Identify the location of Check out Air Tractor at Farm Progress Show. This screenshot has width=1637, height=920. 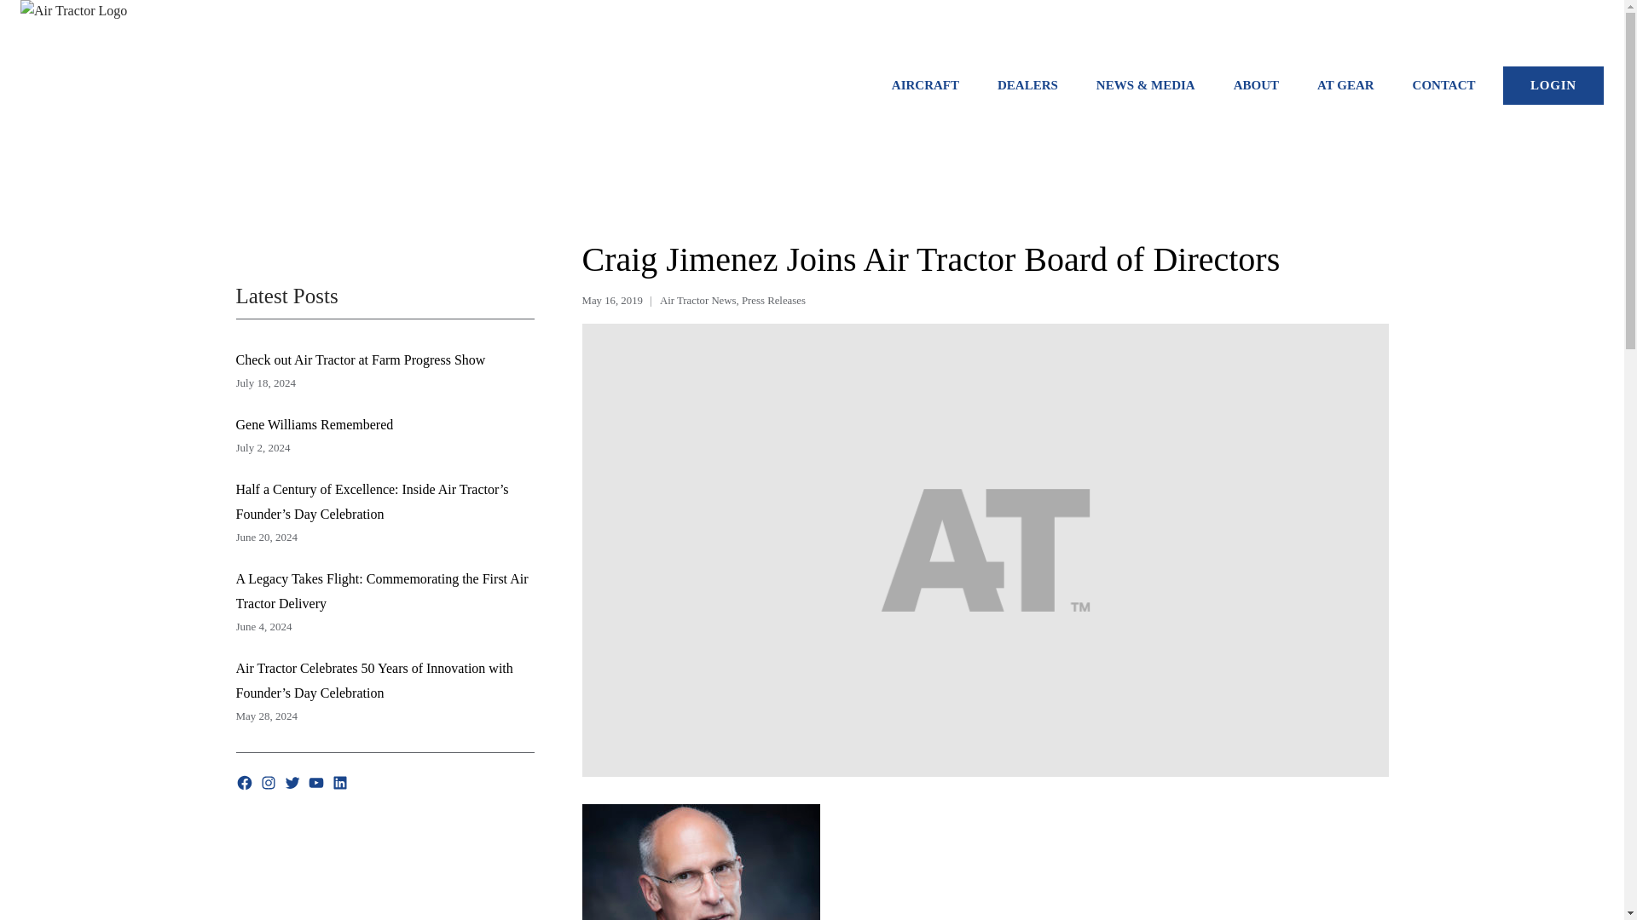
(360, 359).